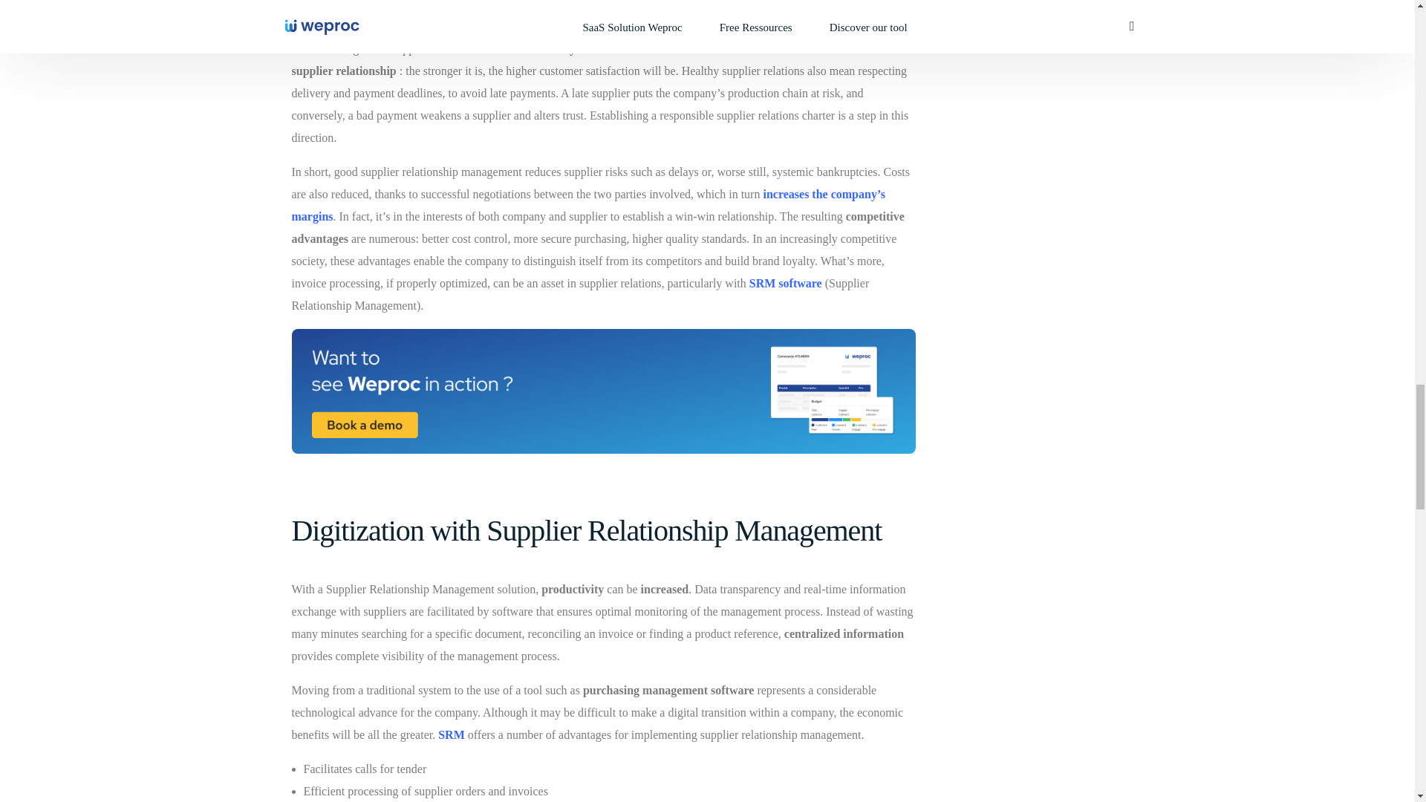 The height and width of the screenshot is (802, 1426). What do you see at coordinates (587, 16) in the screenshot?
I see `Good supplier relations` at bounding box center [587, 16].